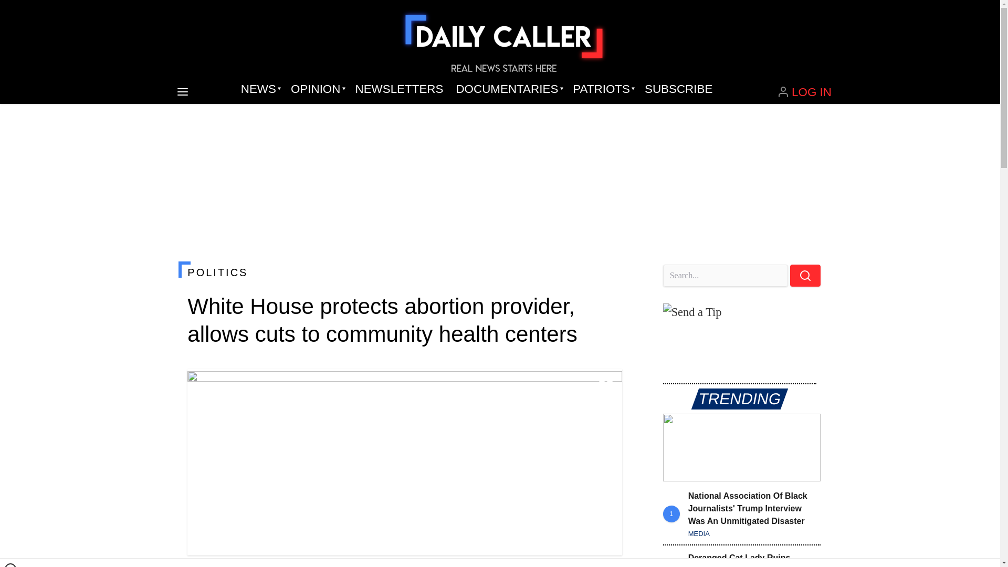 The image size is (1008, 567). Describe the element at coordinates (678, 89) in the screenshot. I see `SUBSCRIBE` at that location.